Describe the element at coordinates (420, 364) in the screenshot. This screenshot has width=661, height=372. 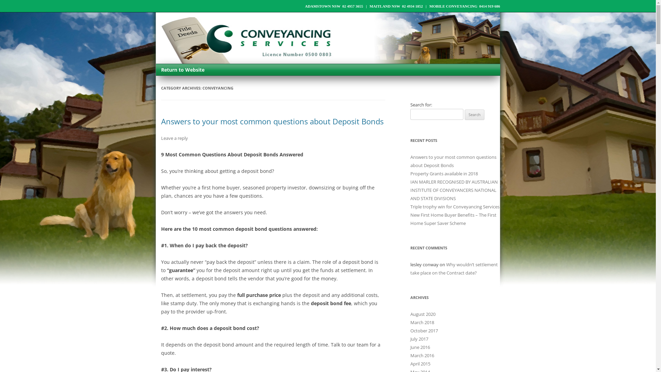
I see `April 2015` at that location.